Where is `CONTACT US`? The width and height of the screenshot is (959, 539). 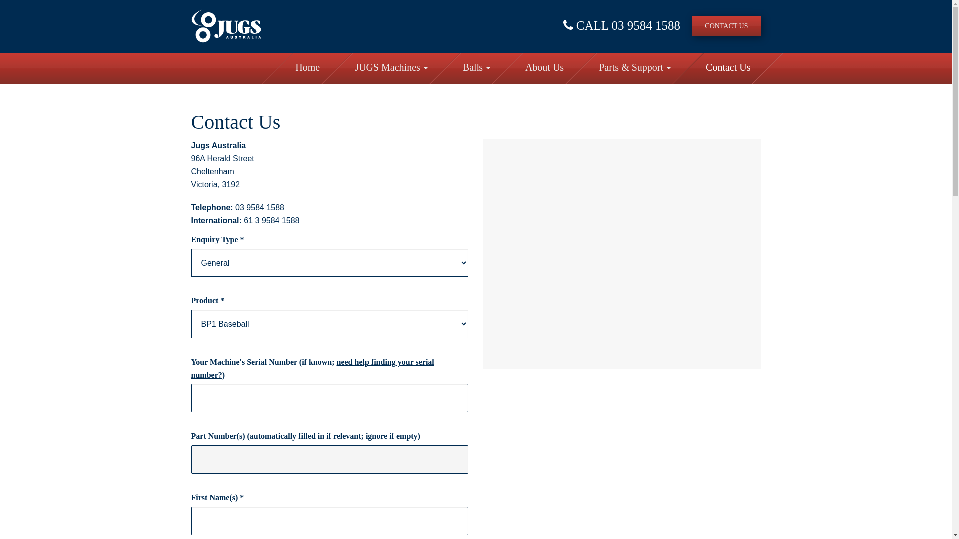 CONTACT US is located at coordinates (726, 26).